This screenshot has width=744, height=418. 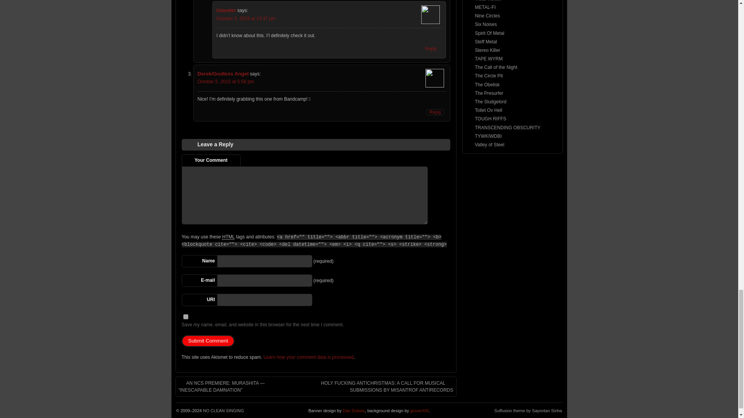 I want to click on Islander, so click(x=226, y=10).